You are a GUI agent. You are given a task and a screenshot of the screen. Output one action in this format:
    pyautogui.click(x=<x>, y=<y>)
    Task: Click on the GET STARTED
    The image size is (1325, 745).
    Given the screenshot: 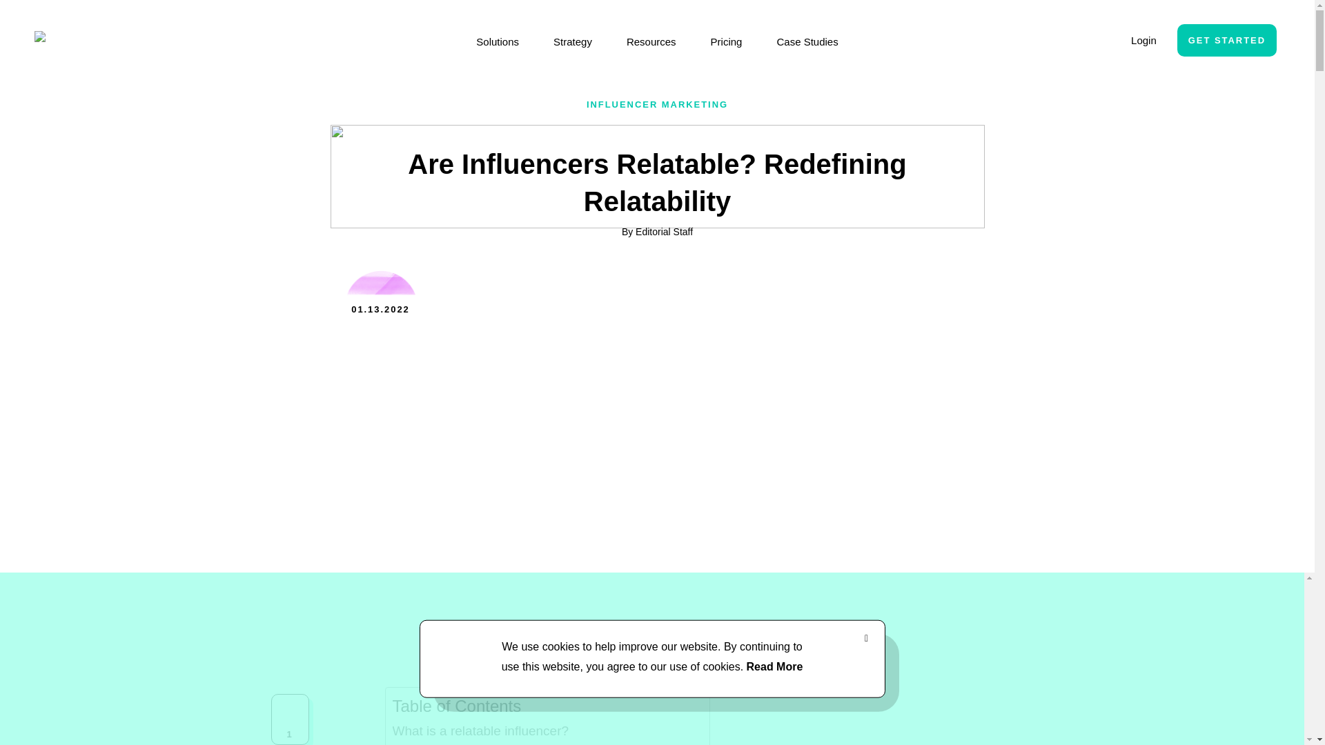 What is the action you would take?
    pyautogui.click(x=1227, y=40)
    